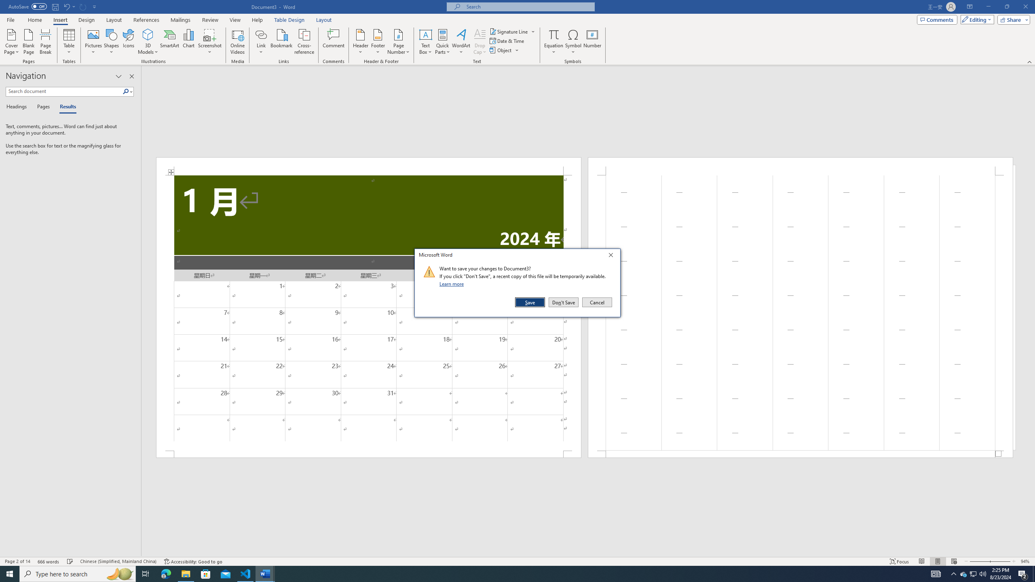 The height and width of the screenshot is (582, 1035). What do you see at coordinates (188, 42) in the screenshot?
I see `Chart...` at bounding box center [188, 42].